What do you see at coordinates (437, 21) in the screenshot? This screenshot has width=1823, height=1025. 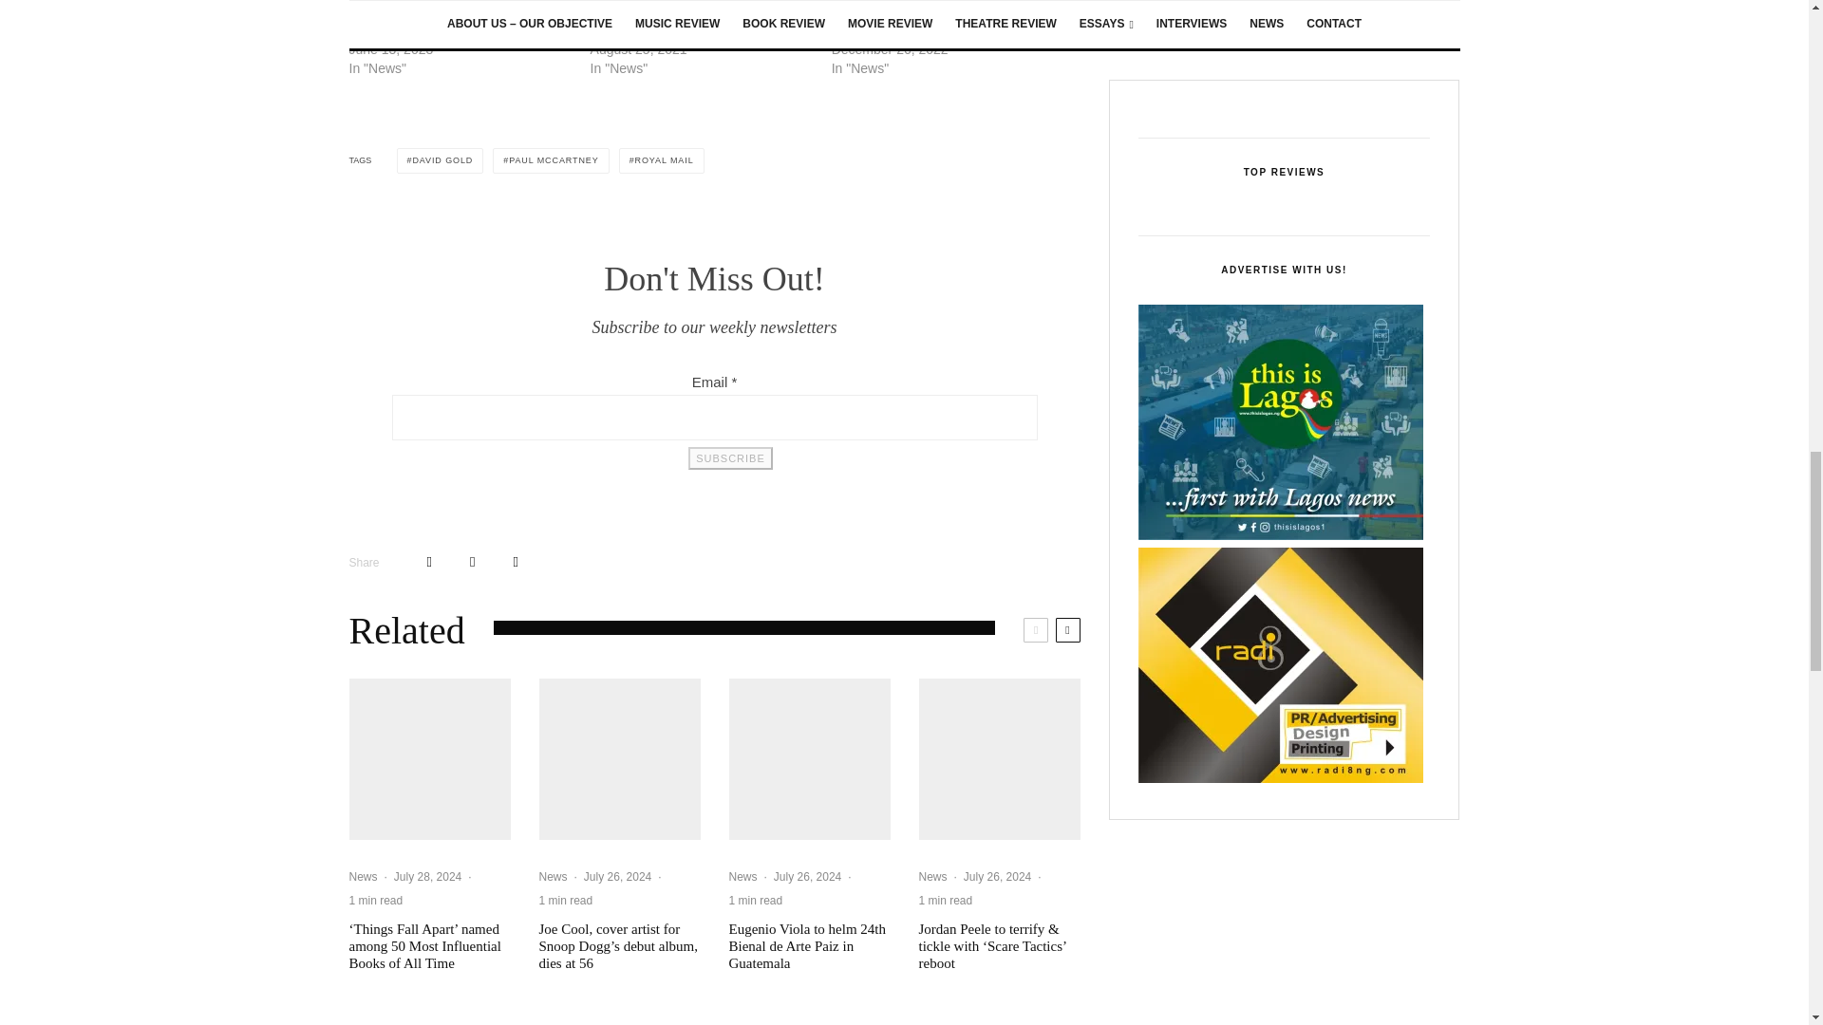 I see `McCartney says Beatles track created with help of AI` at bounding box center [437, 21].